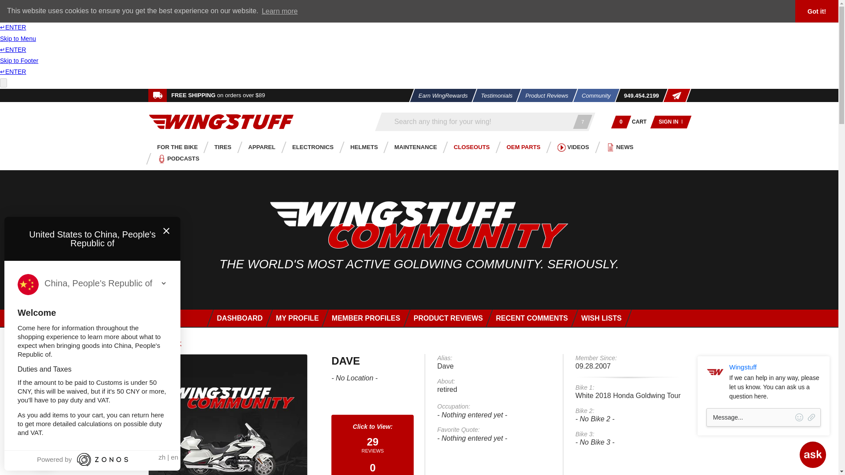 The height and width of the screenshot is (475, 845). What do you see at coordinates (440, 95) in the screenshot?
I see `Earn WingRewards` at bounding box center [440, 95].